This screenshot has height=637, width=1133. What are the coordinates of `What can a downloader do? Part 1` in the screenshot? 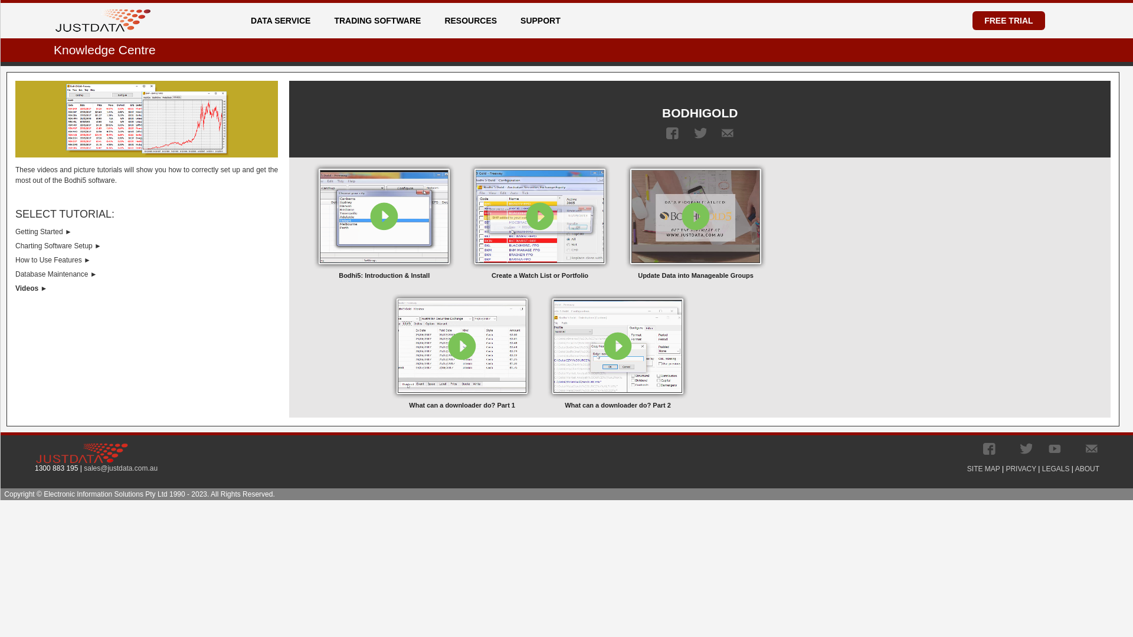 It's located at (462, 352).